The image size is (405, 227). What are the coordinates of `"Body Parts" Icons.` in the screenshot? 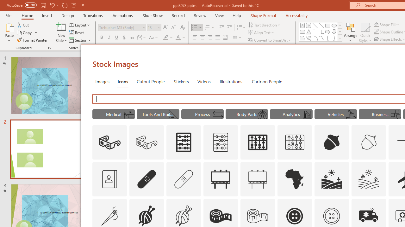 It's located at (247, 114).